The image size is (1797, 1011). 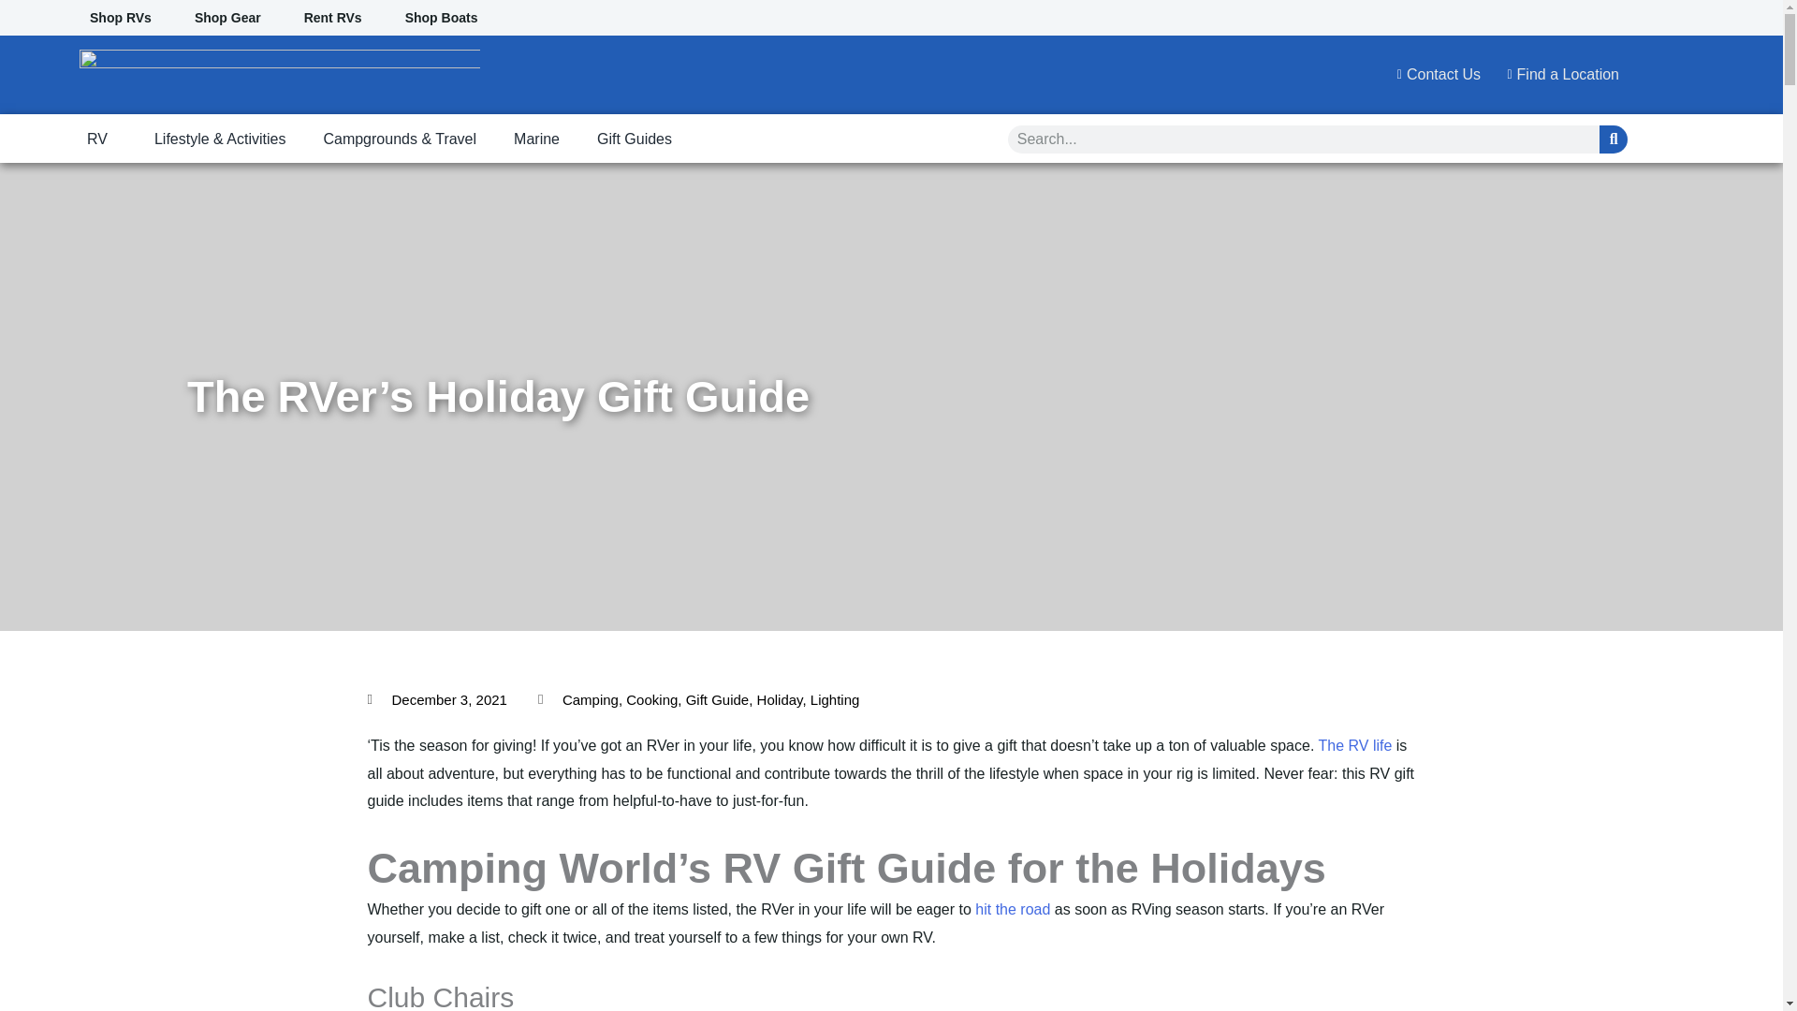 What do you see at coordinates (537, 139) in the screenshot?
I see `Marine` at bounding box center [537, 139].